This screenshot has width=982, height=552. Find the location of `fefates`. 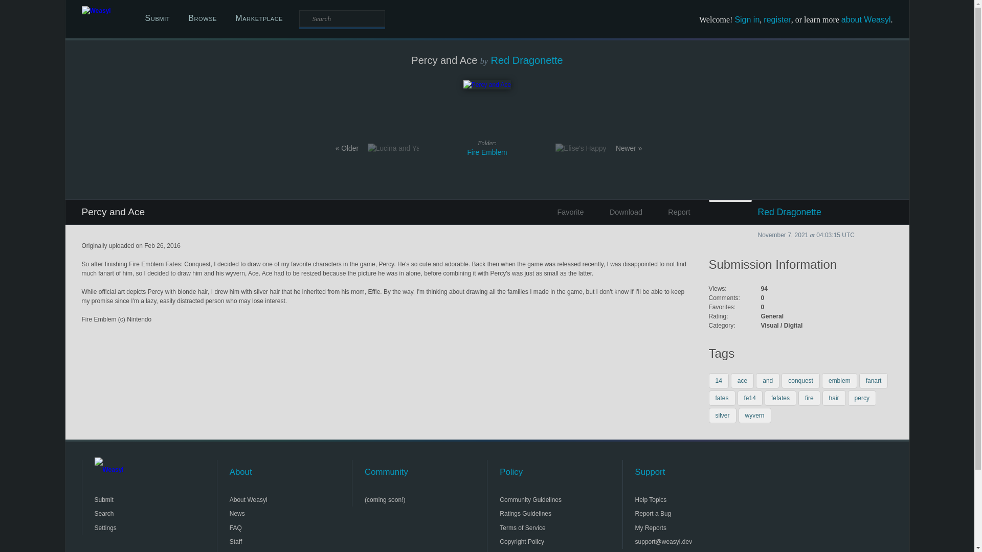

fefates is located at coordinates (780, 398).